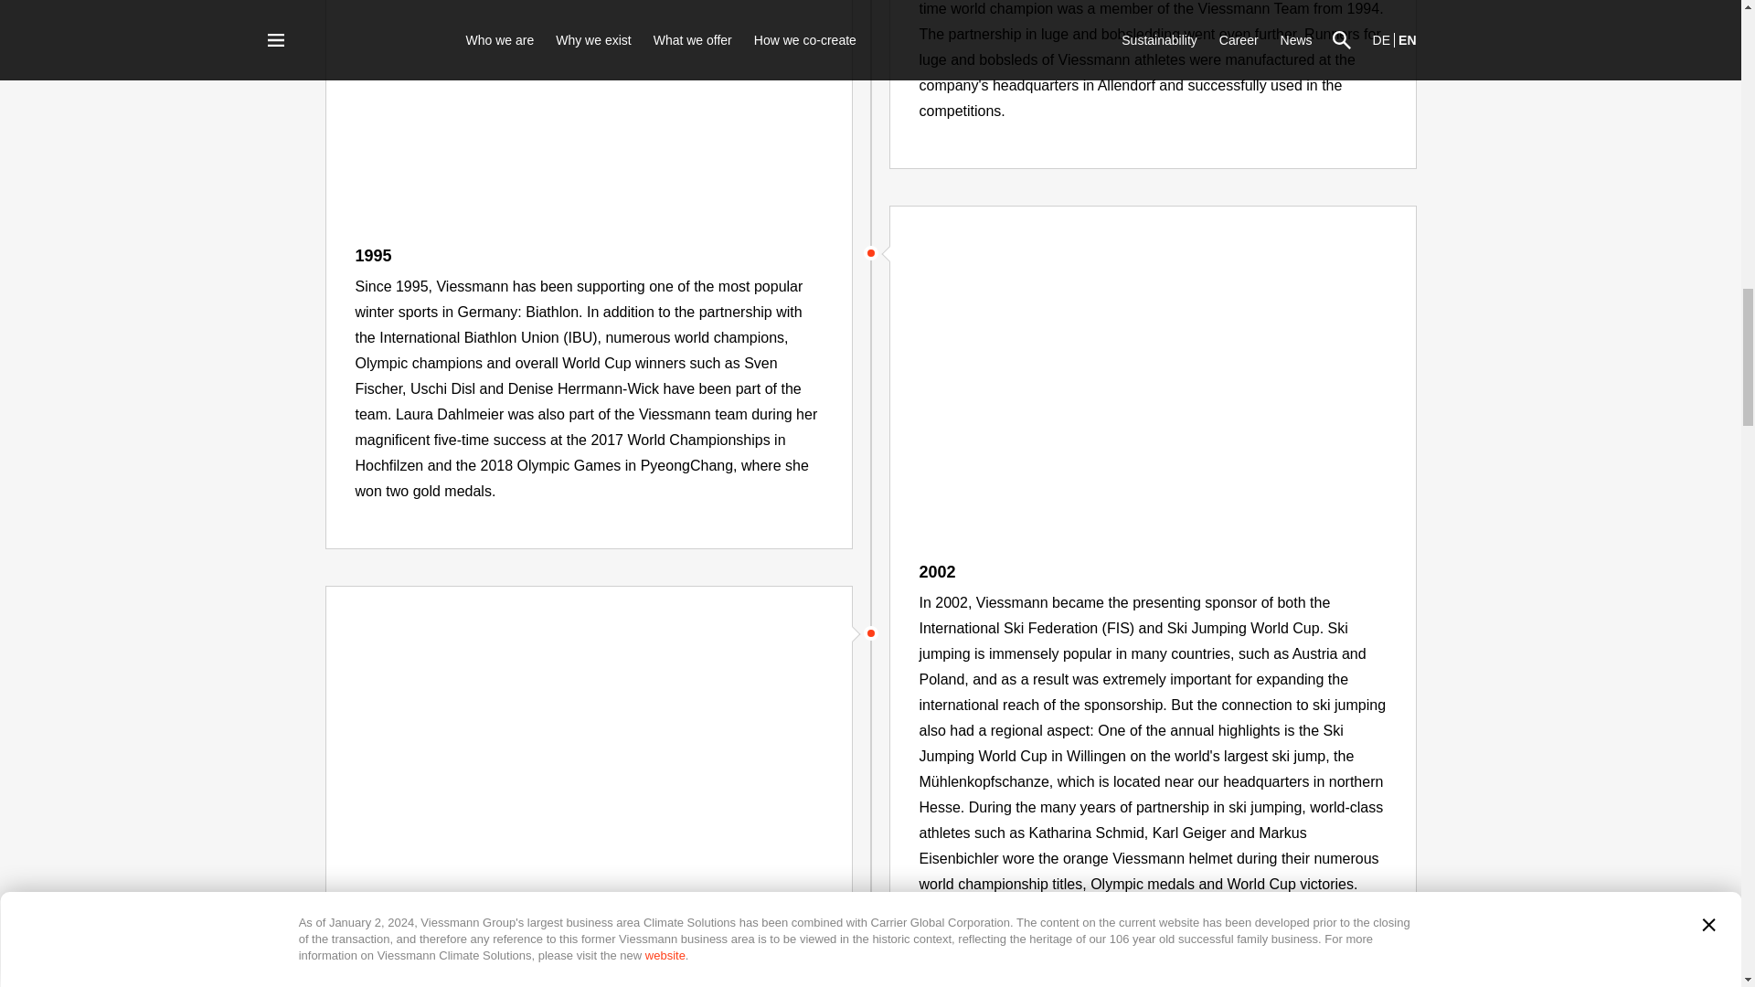  I want to click on Skisprung Weltcup, so click(1153, 377).